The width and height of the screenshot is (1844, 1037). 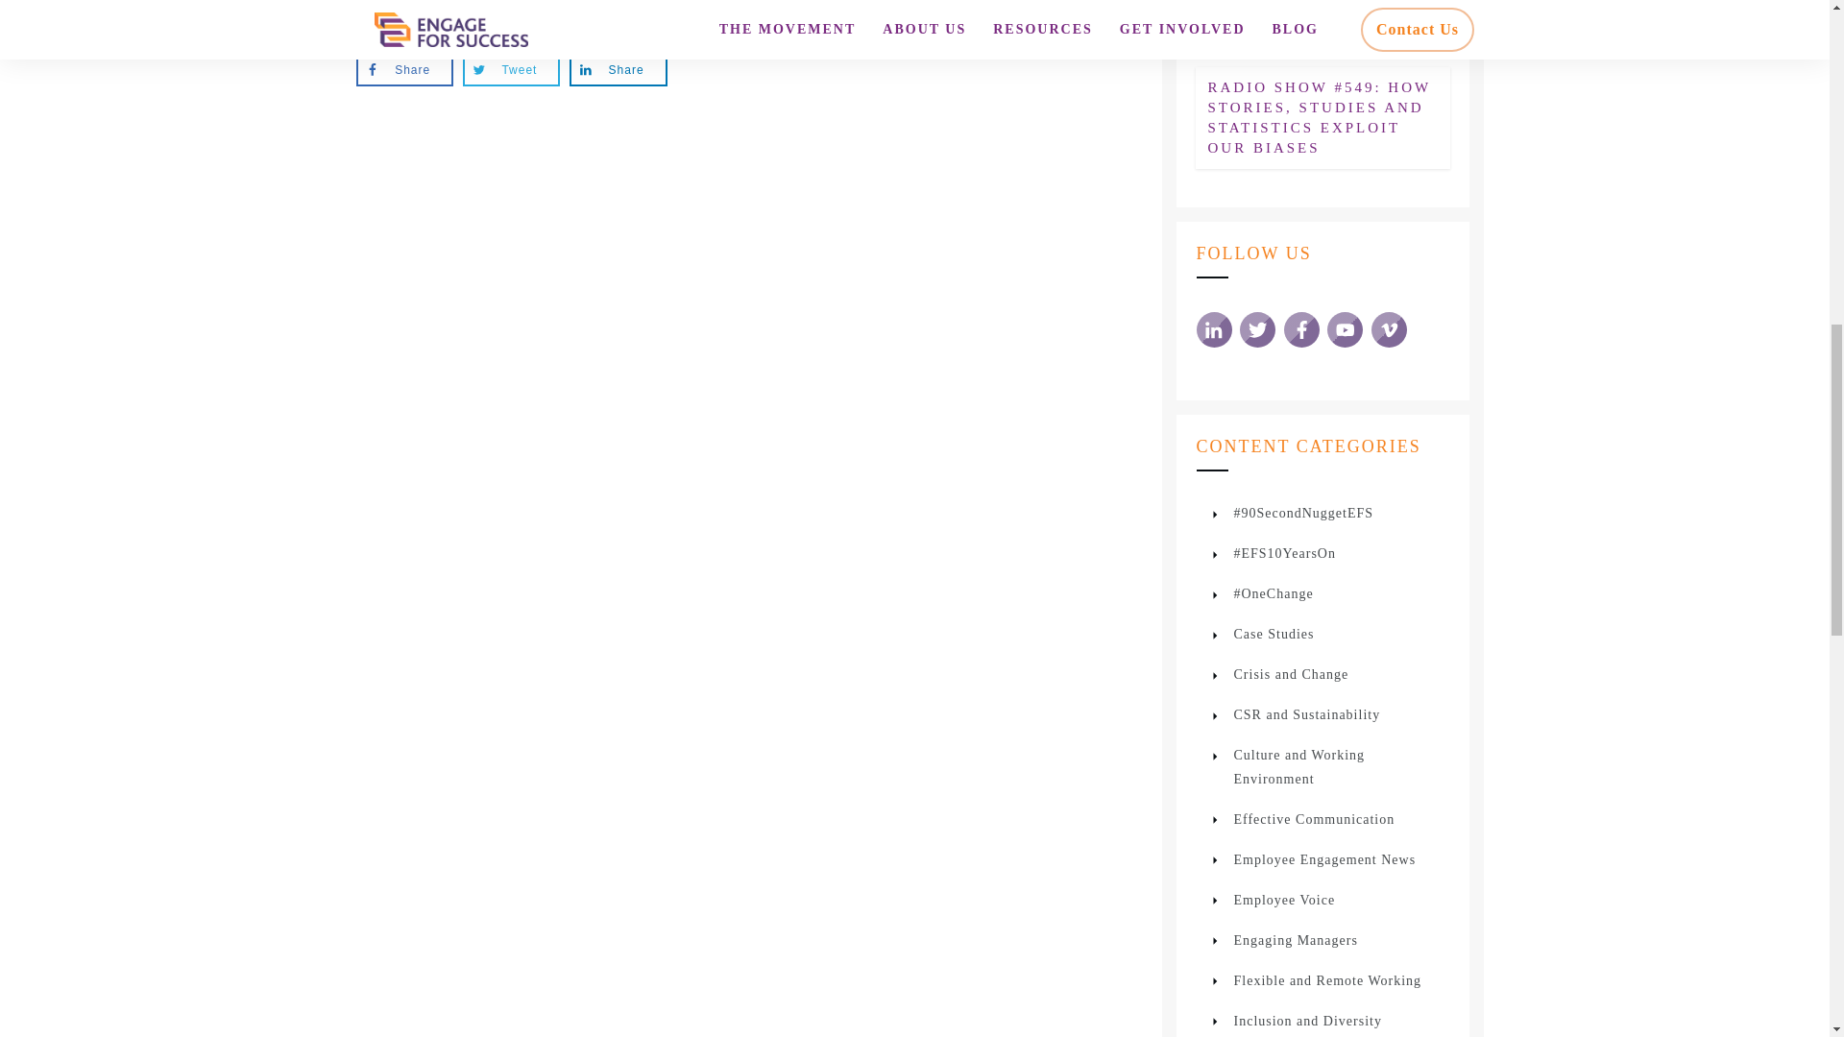 What do you see at coordinates (618, 69) in the screenshot?
I see `Share` at bounding box center [618, 69].